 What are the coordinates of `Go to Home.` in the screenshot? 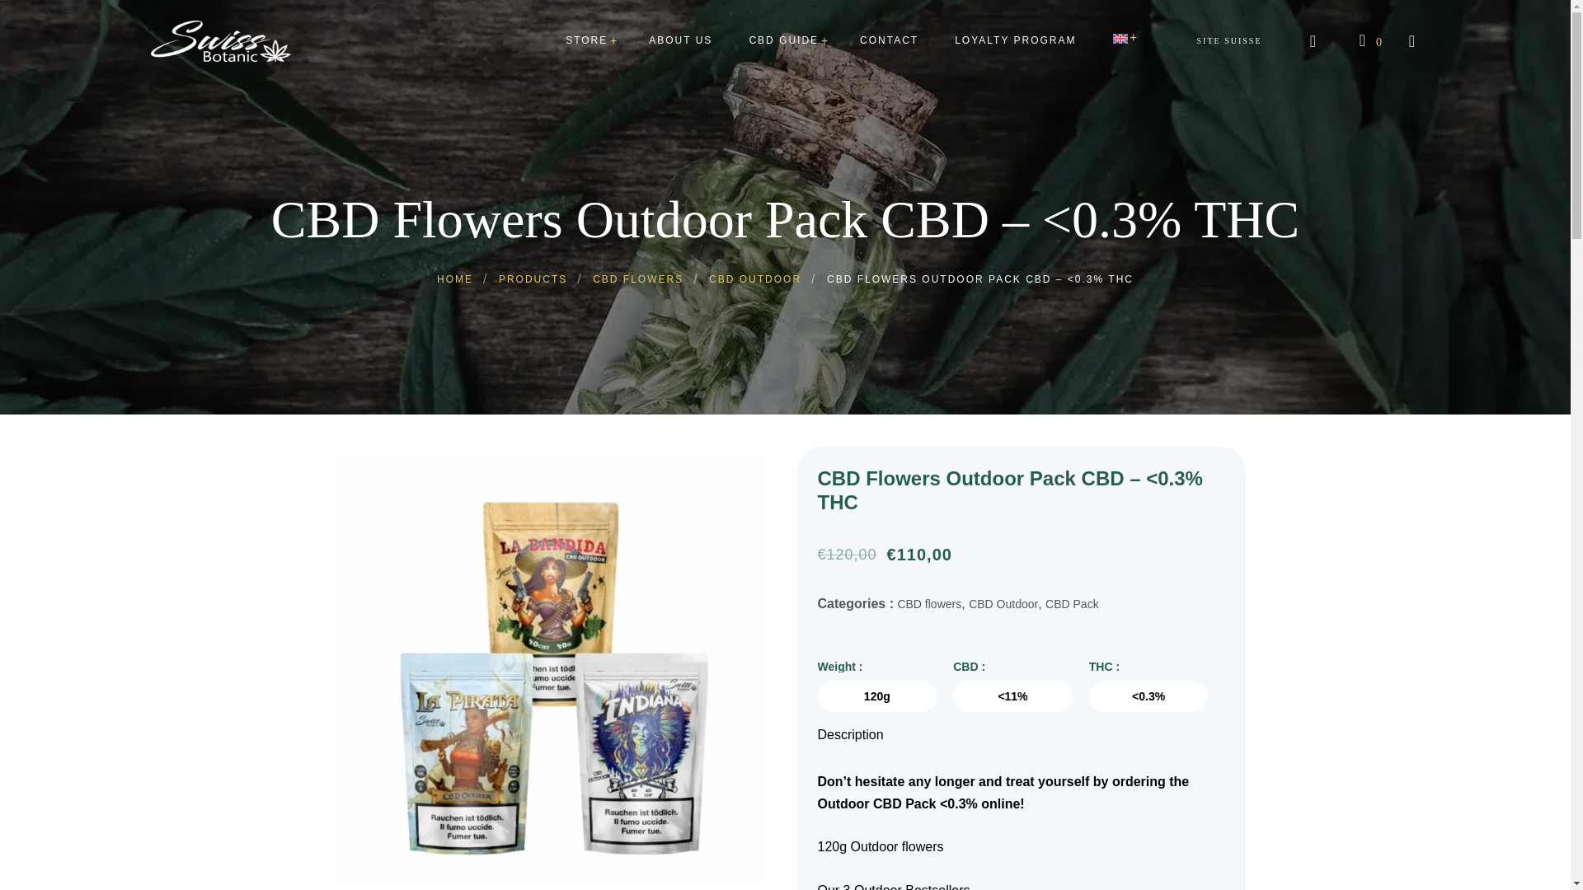 It's located at (455, 279).